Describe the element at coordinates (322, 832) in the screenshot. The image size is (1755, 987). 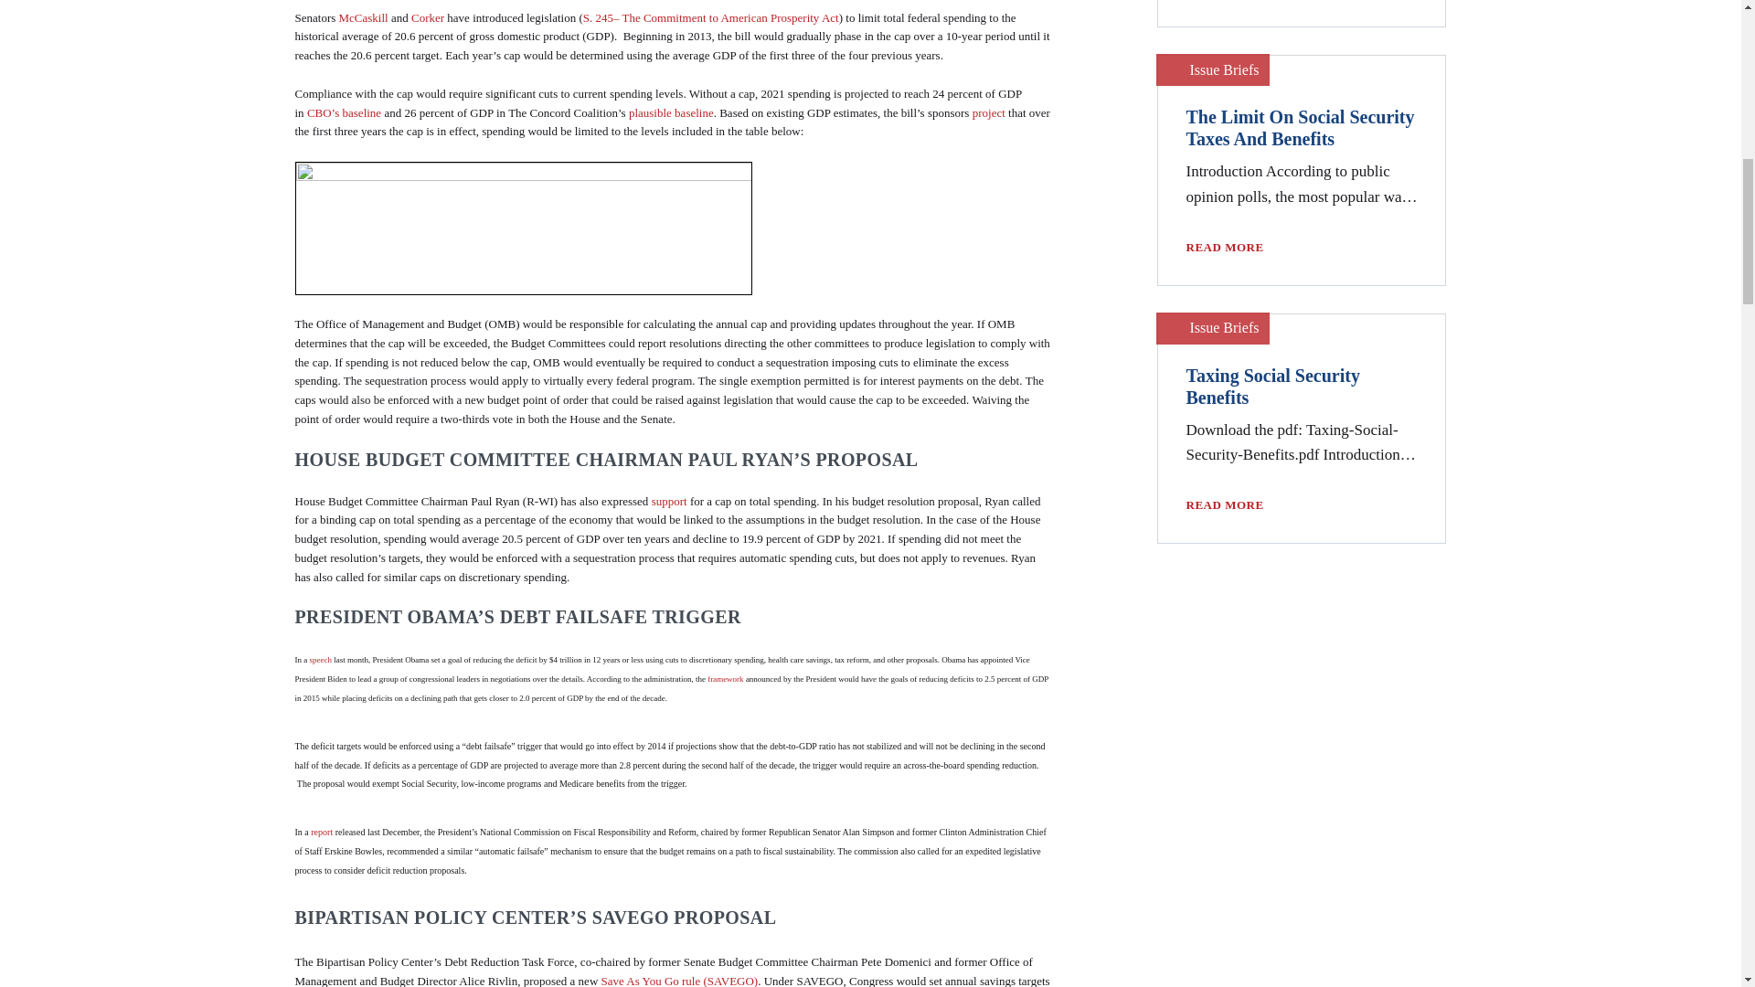
I see `report` at that location.